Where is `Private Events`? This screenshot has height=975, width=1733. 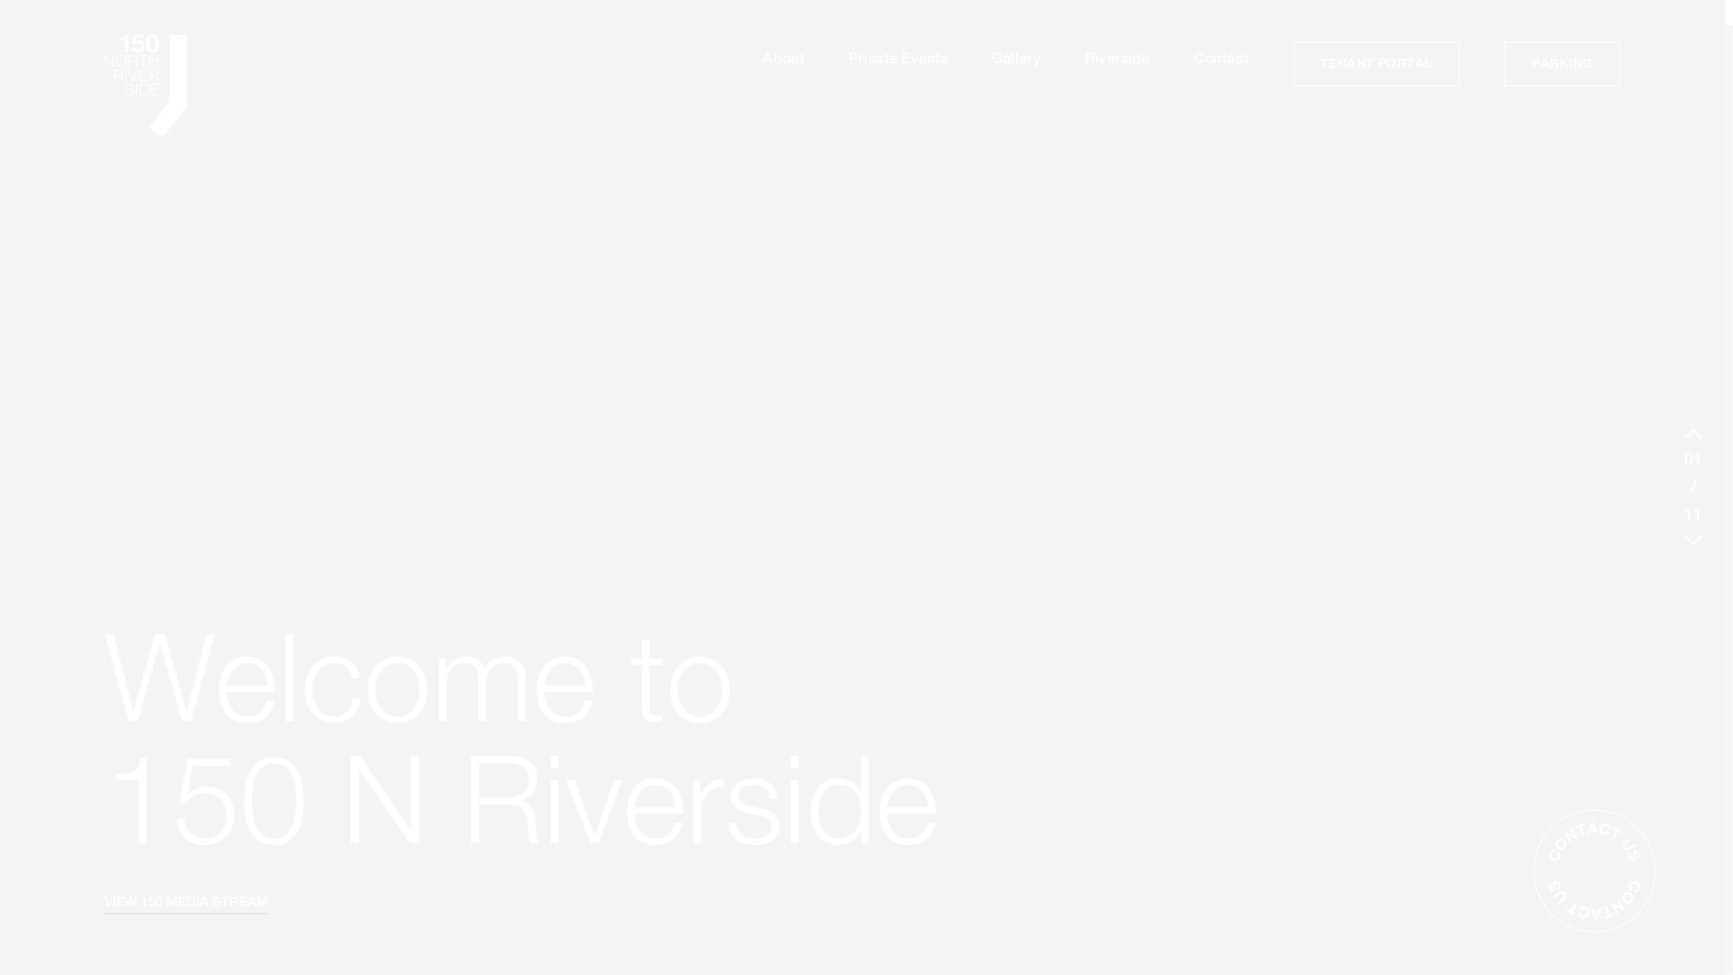 Private Events is located at coordinates (898, 59).